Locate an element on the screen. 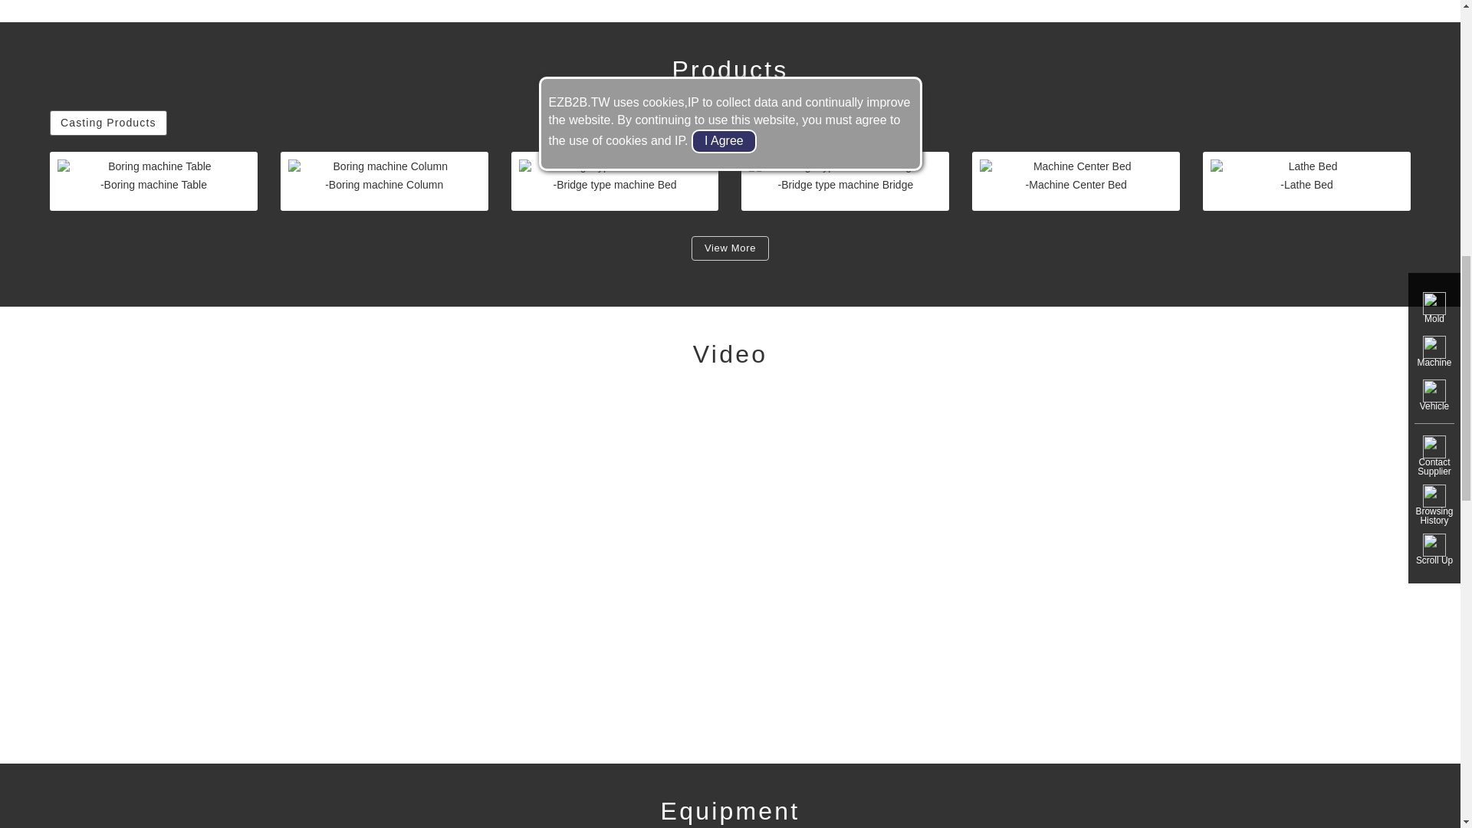 The image size is (1472, 828). Lathe Bed is located at coordinates (1306, 167).